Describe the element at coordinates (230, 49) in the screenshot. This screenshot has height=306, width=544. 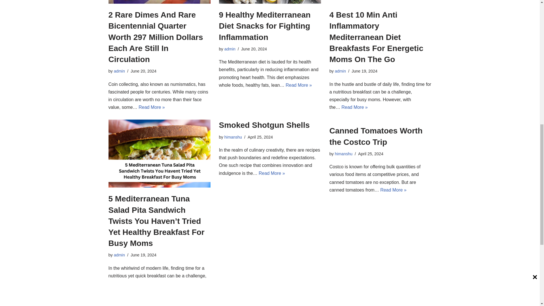
I see `admin` at that location.